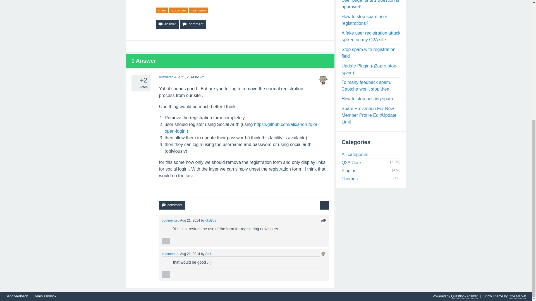 Image resolution: width=536 pixels, height=301 pixels. I want to click on reply, so click(166, 274).